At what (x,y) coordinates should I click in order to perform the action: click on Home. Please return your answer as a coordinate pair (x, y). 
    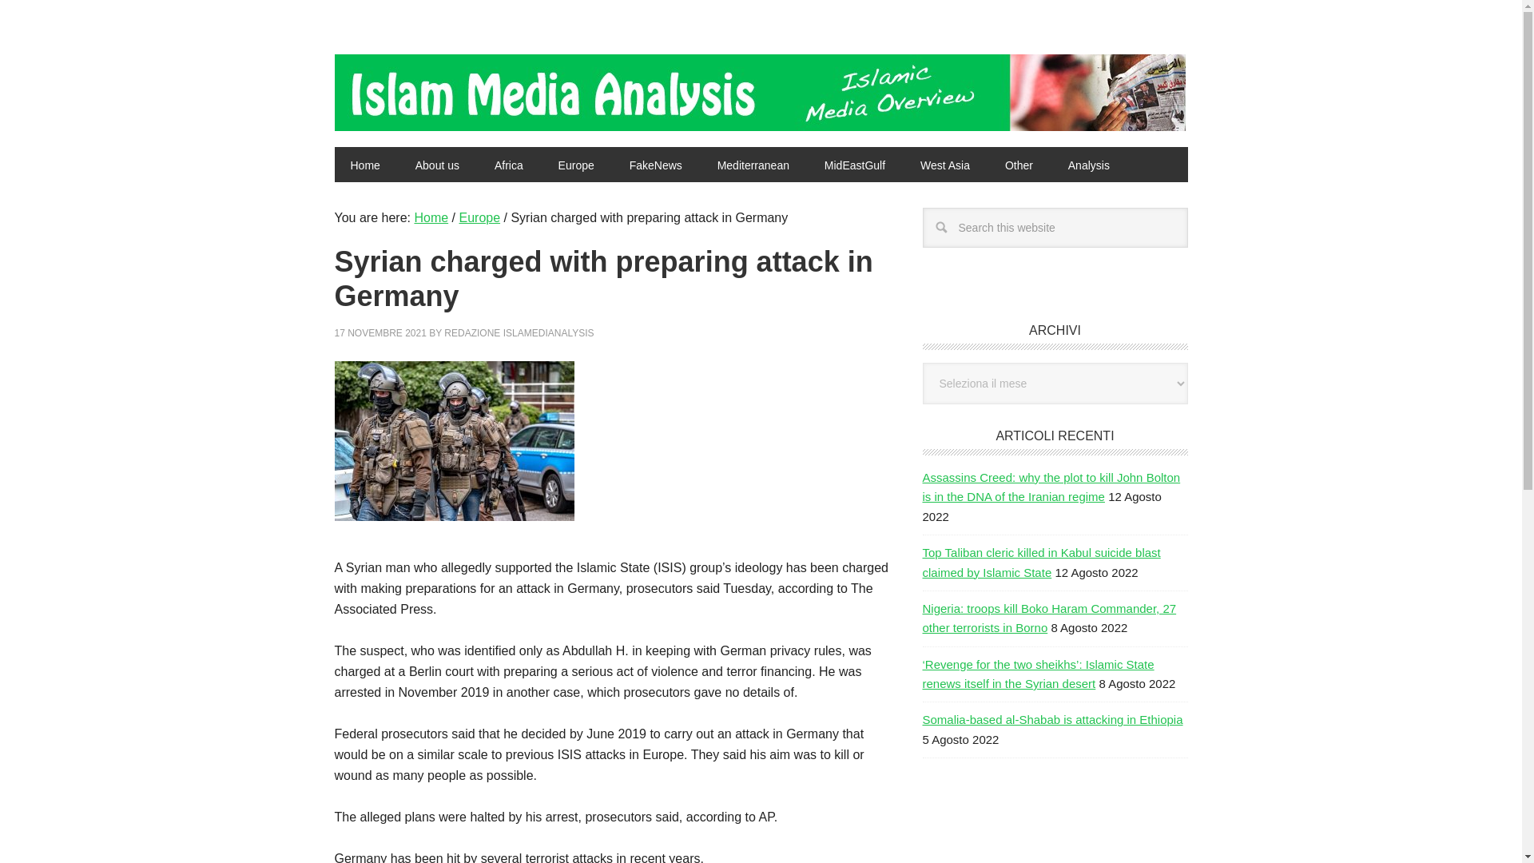
    Looking at the image, I should click on (364, 164).